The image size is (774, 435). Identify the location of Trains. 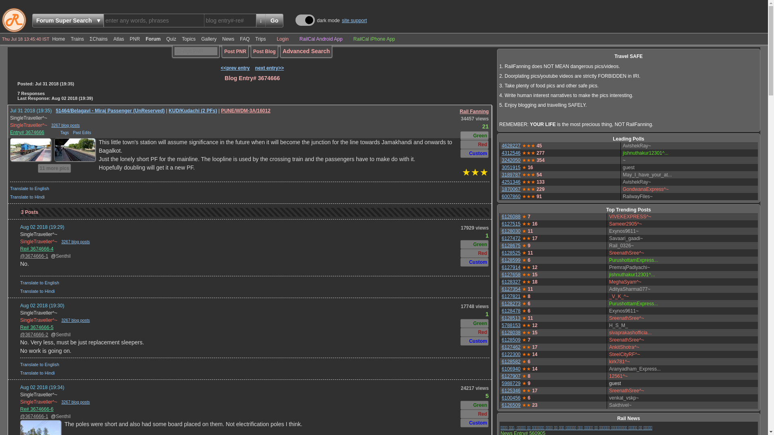
(77, 39).